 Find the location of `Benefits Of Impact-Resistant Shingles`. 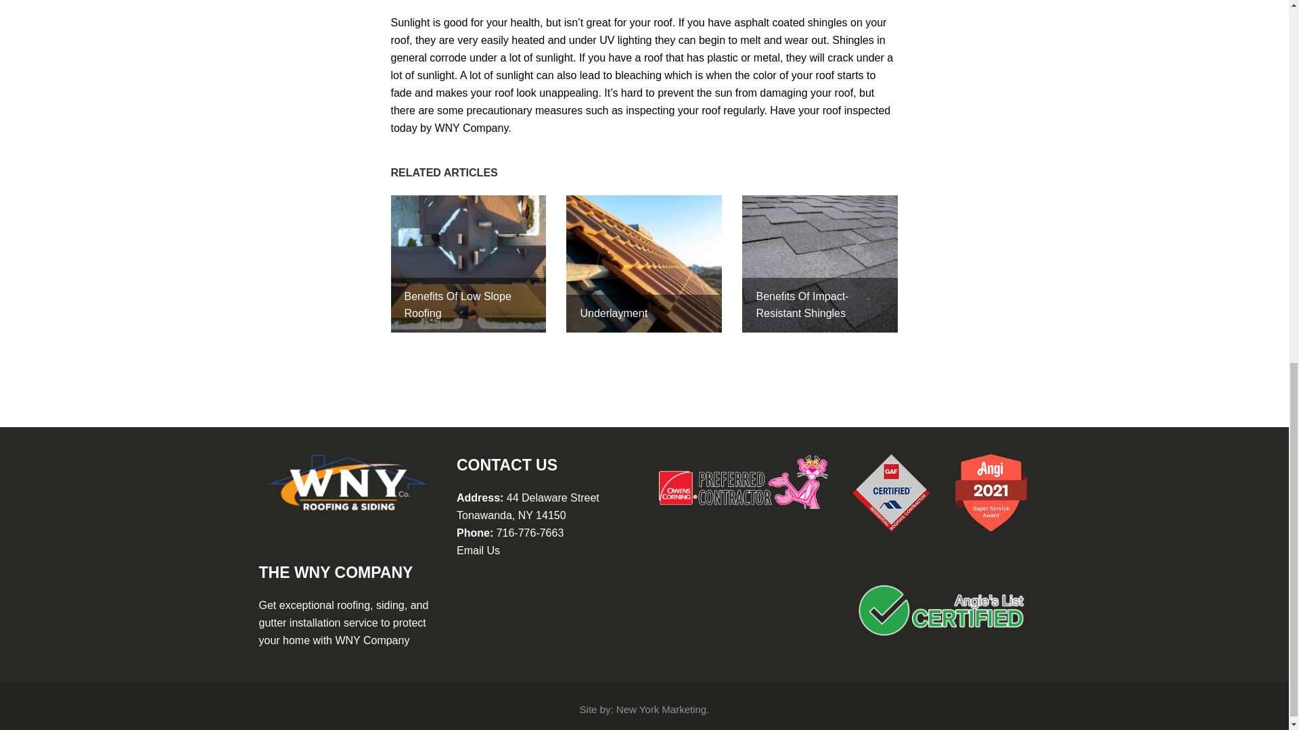

Benefits Of Impact-Resistant Shingles is located at coordinates (819, 264).